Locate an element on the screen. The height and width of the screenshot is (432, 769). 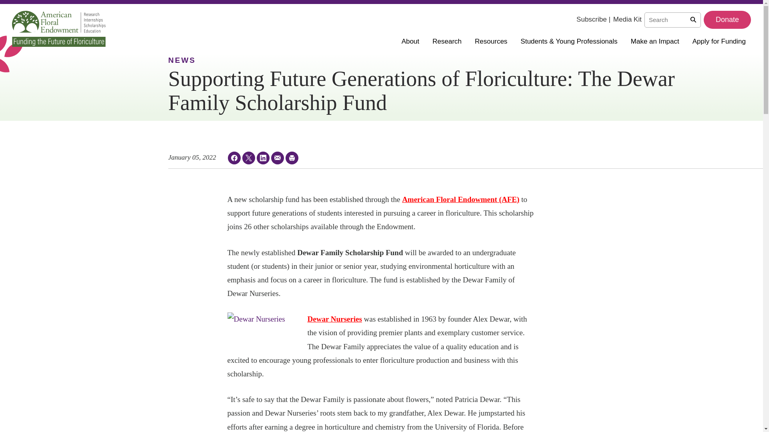
Research is located at coordinates (449, 41).